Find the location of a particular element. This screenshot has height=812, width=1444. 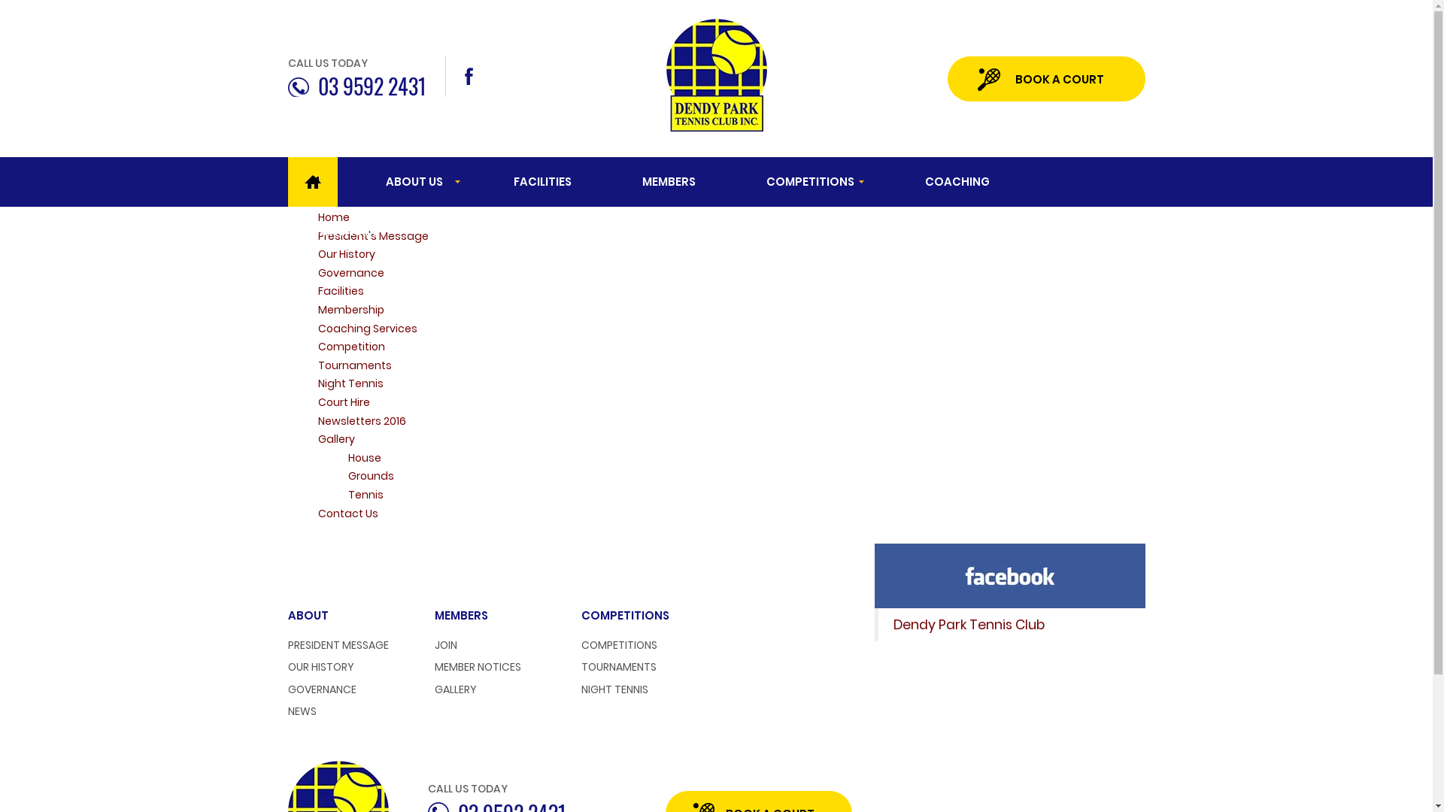

JOIN is located at coordinates (446, 645).